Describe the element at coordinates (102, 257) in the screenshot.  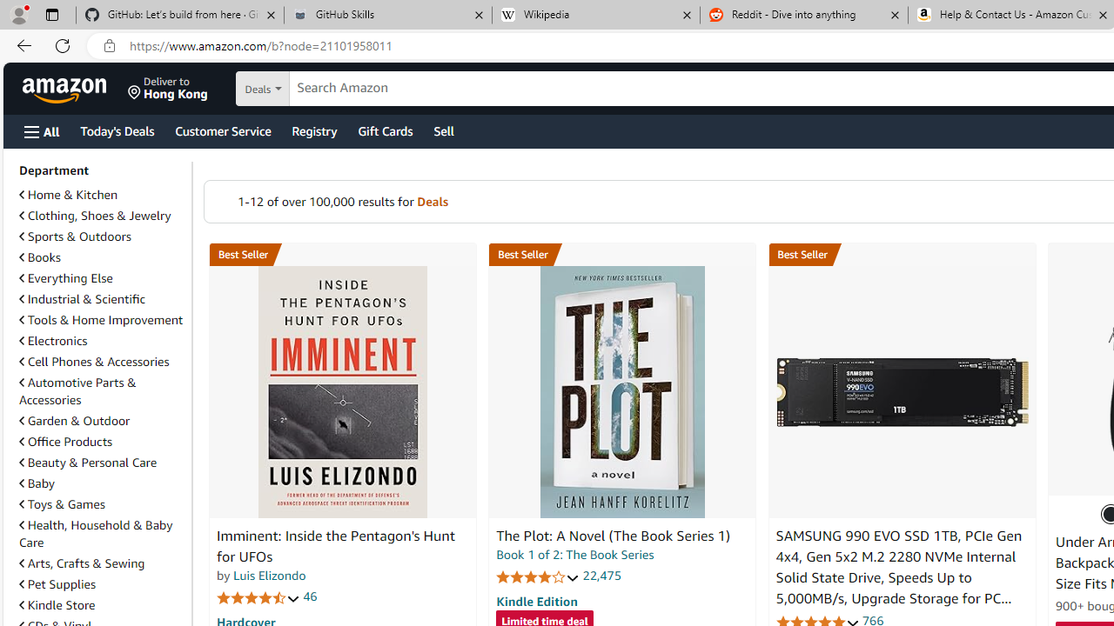
I see `Books` at that location.